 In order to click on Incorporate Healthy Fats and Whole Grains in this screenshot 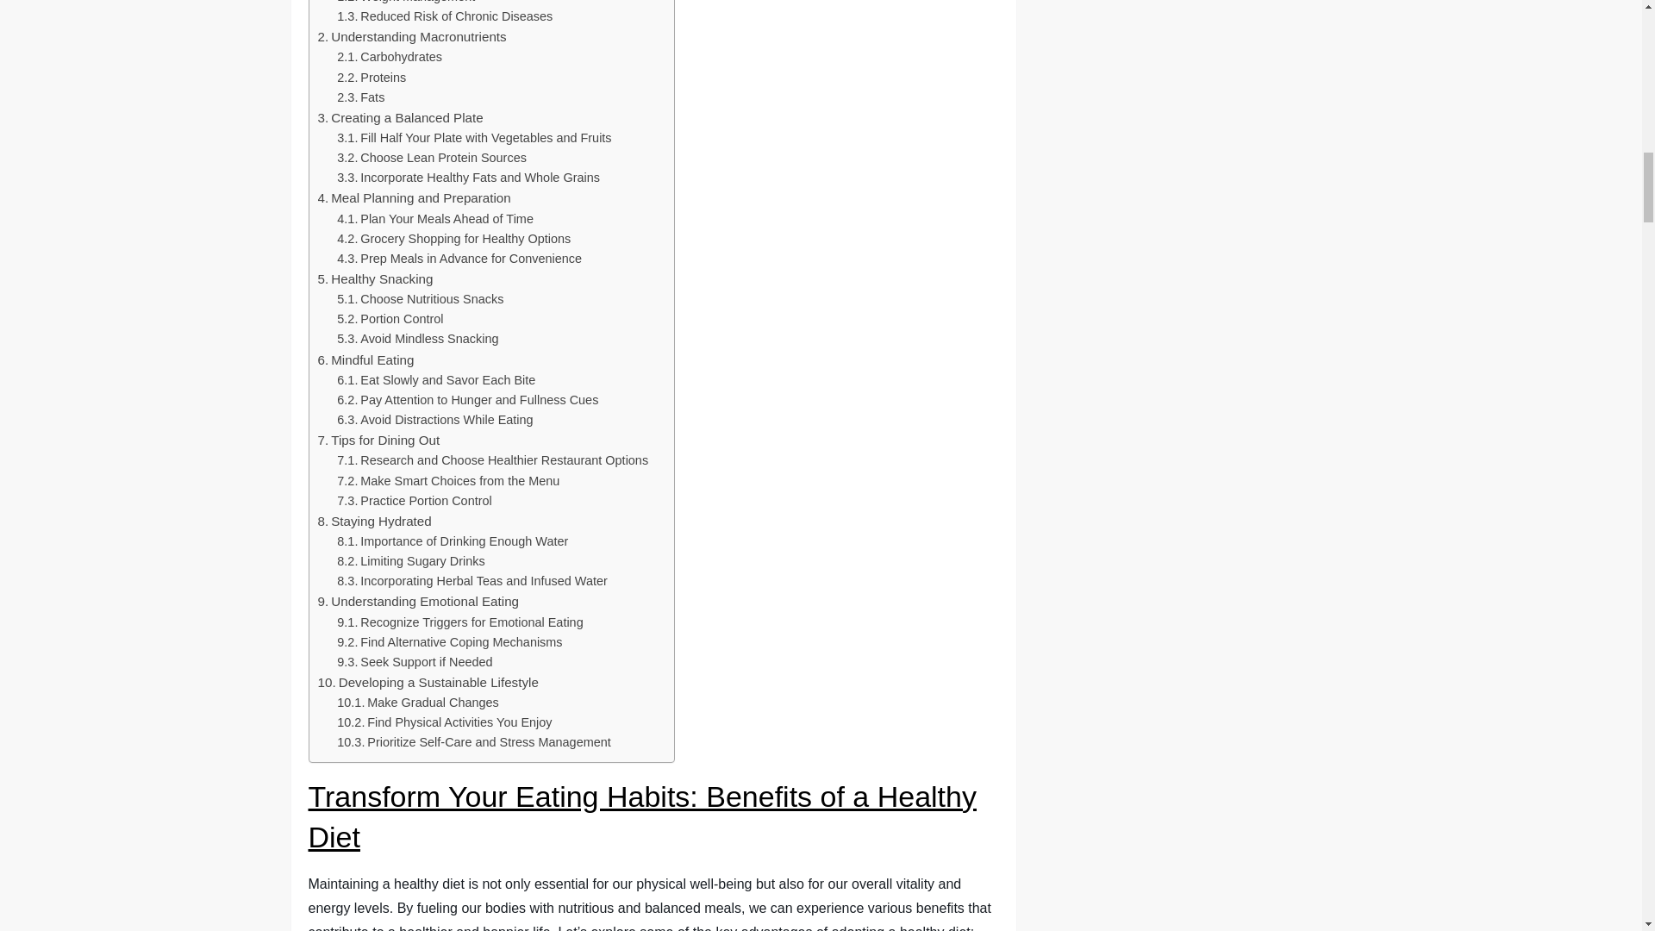, I will do `click(468, 178)`.